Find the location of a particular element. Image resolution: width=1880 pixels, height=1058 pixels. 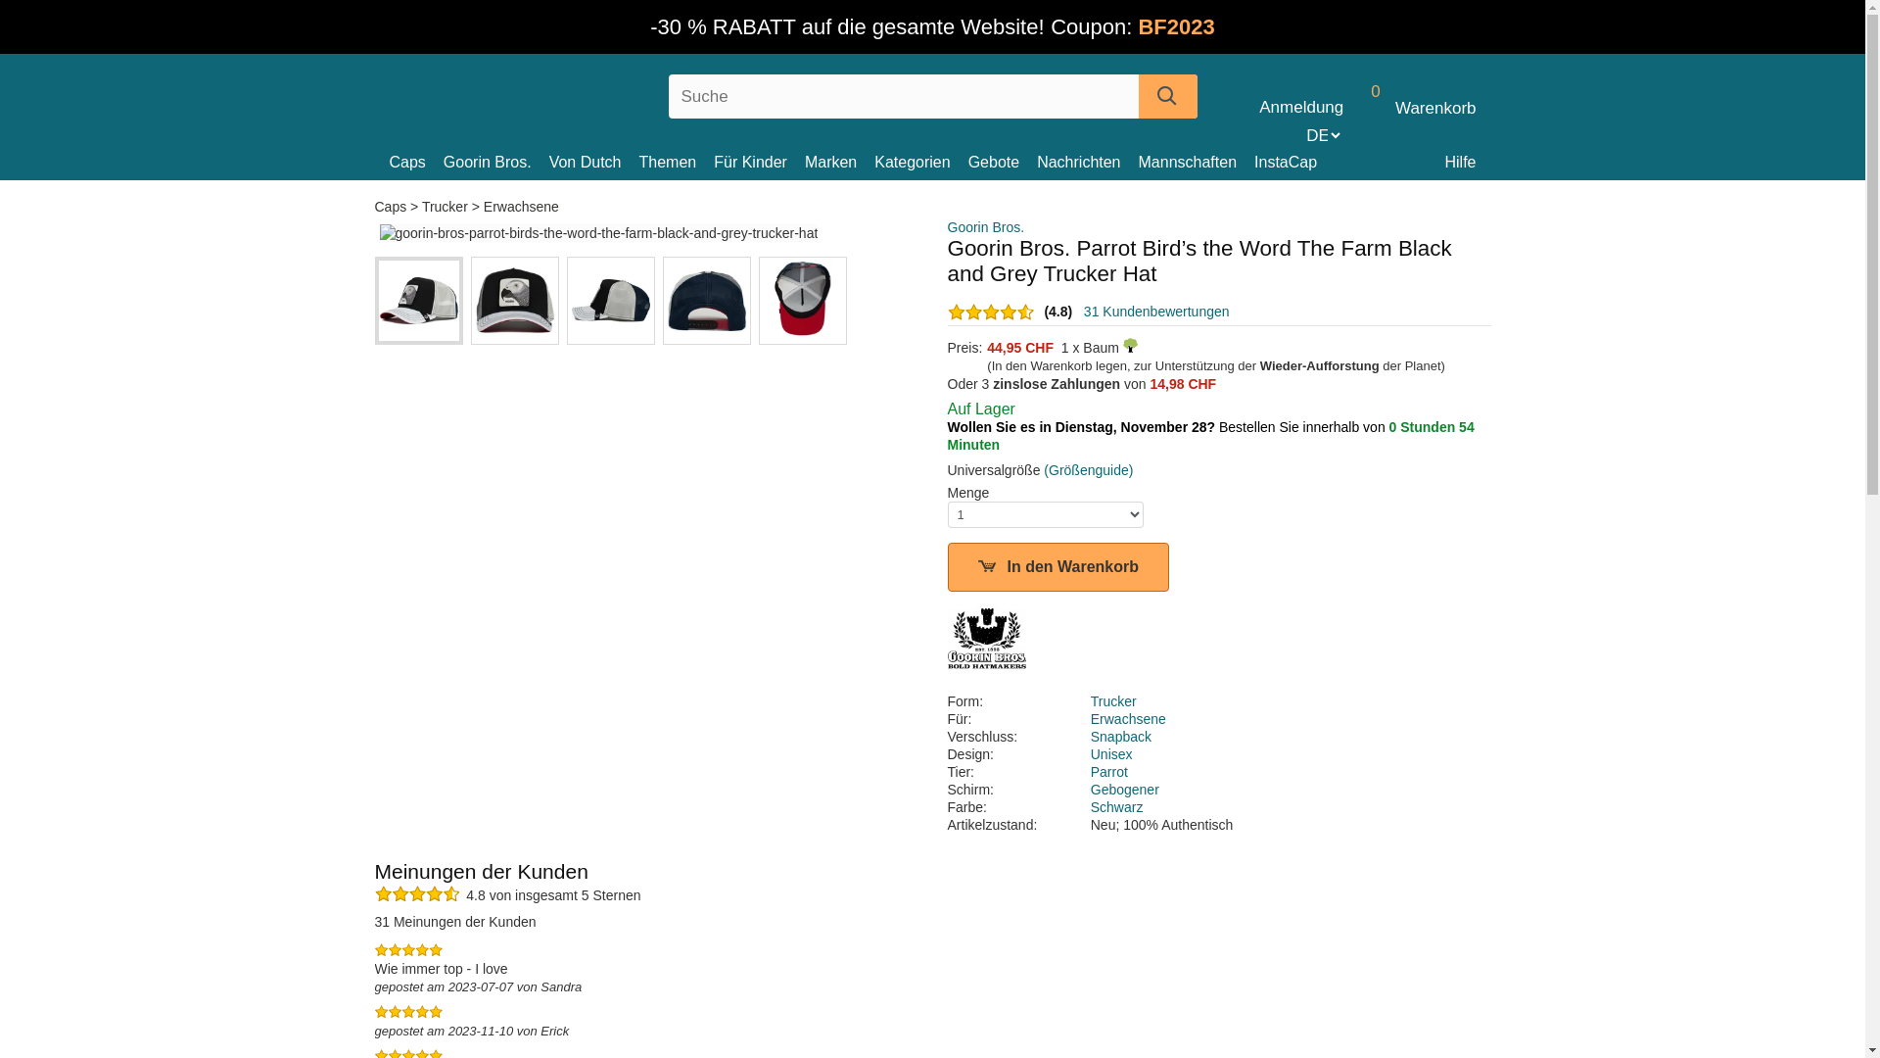

Mannschaften is located at coordinates (1197, 163).